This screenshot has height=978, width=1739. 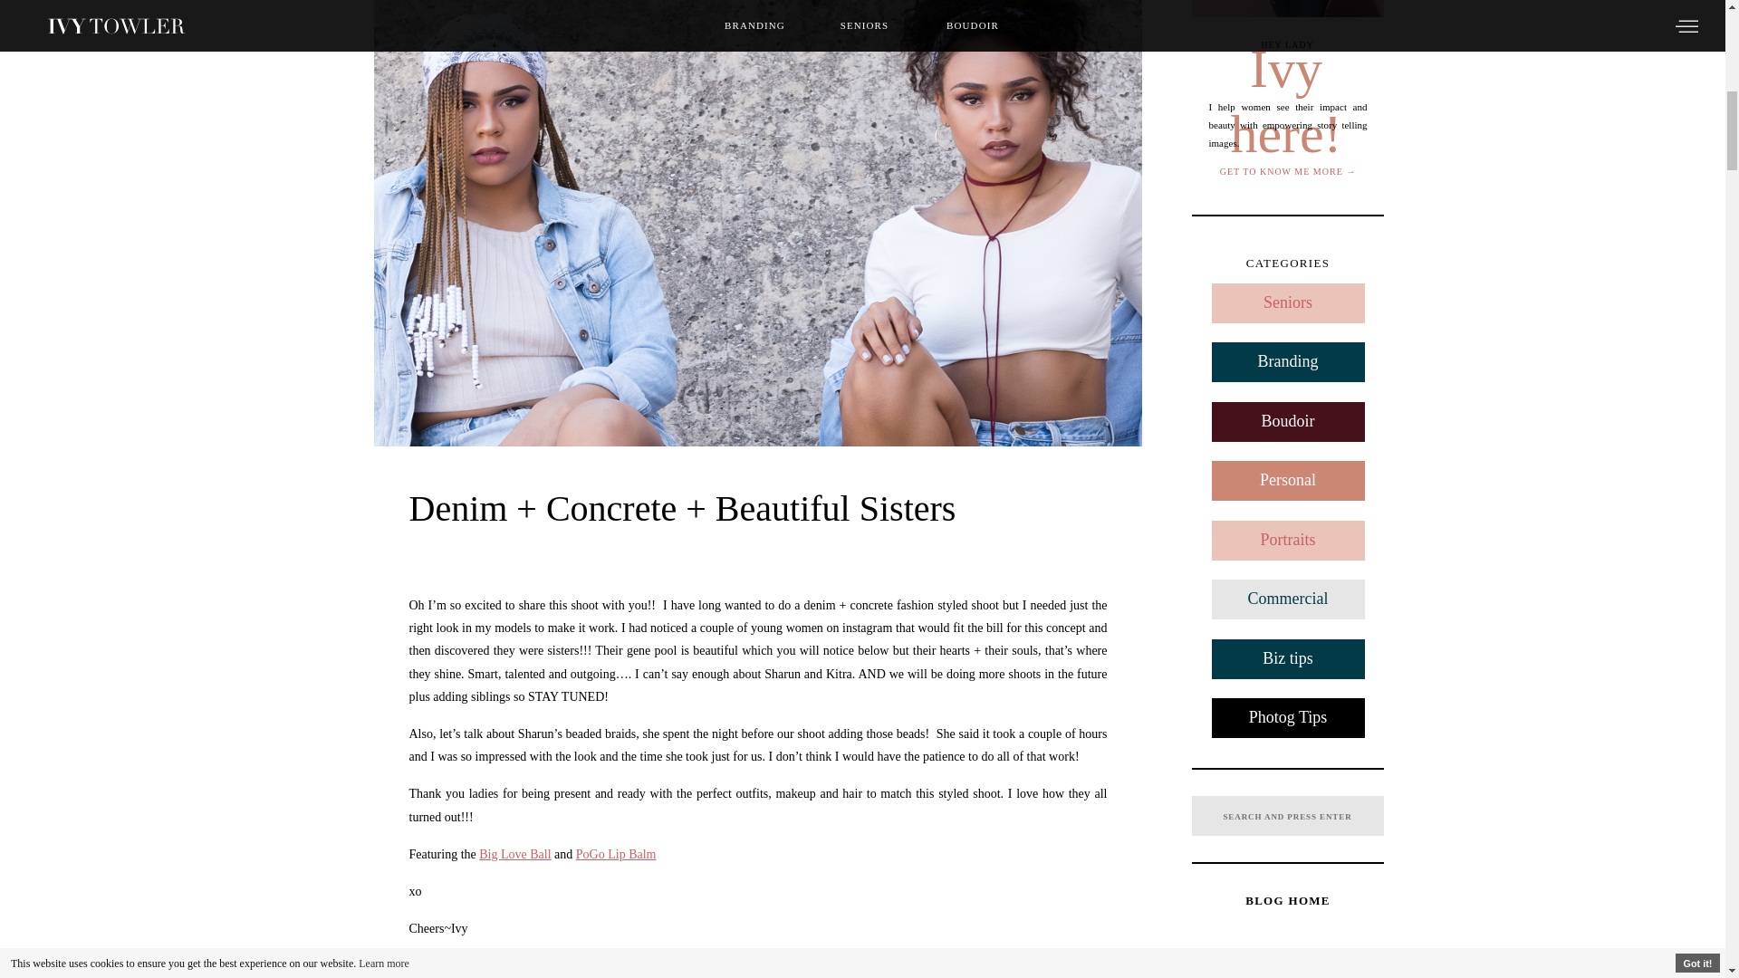 I want to click on Big Love Ball, so click(x=514, y=855).